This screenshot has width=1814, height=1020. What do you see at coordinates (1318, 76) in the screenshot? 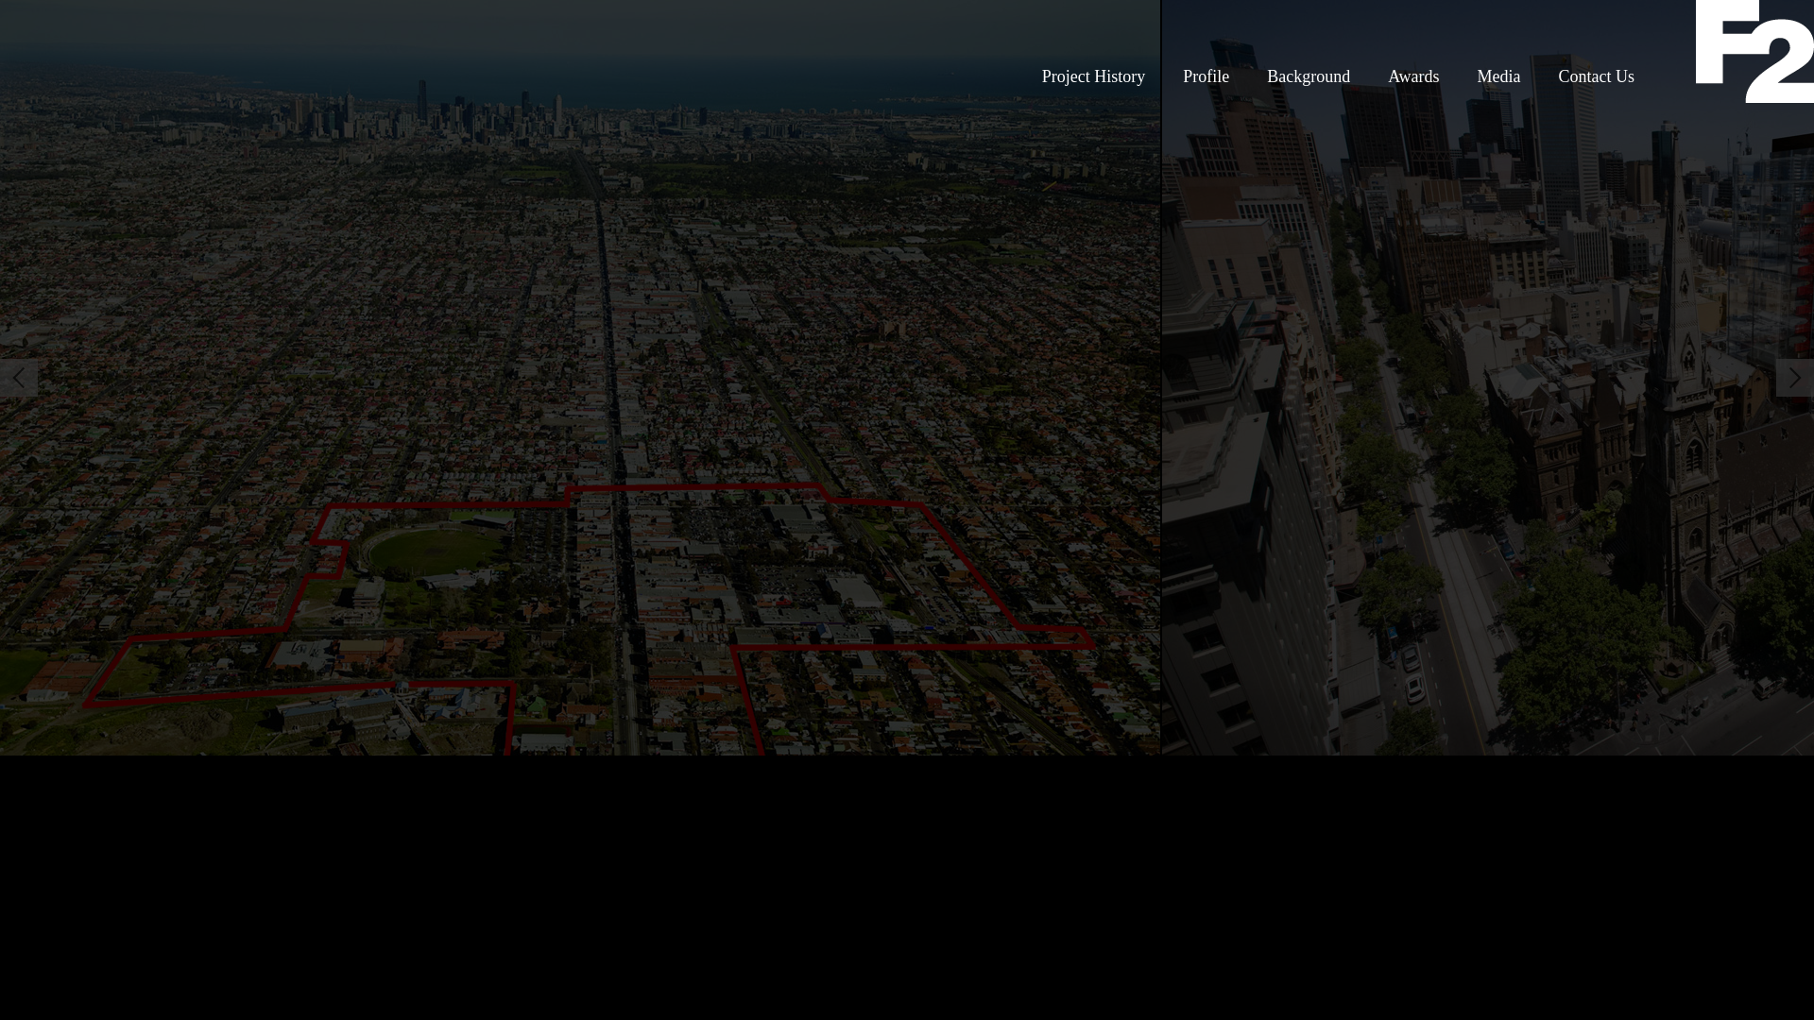
I see `Background` at bounding box center [1318, 76].